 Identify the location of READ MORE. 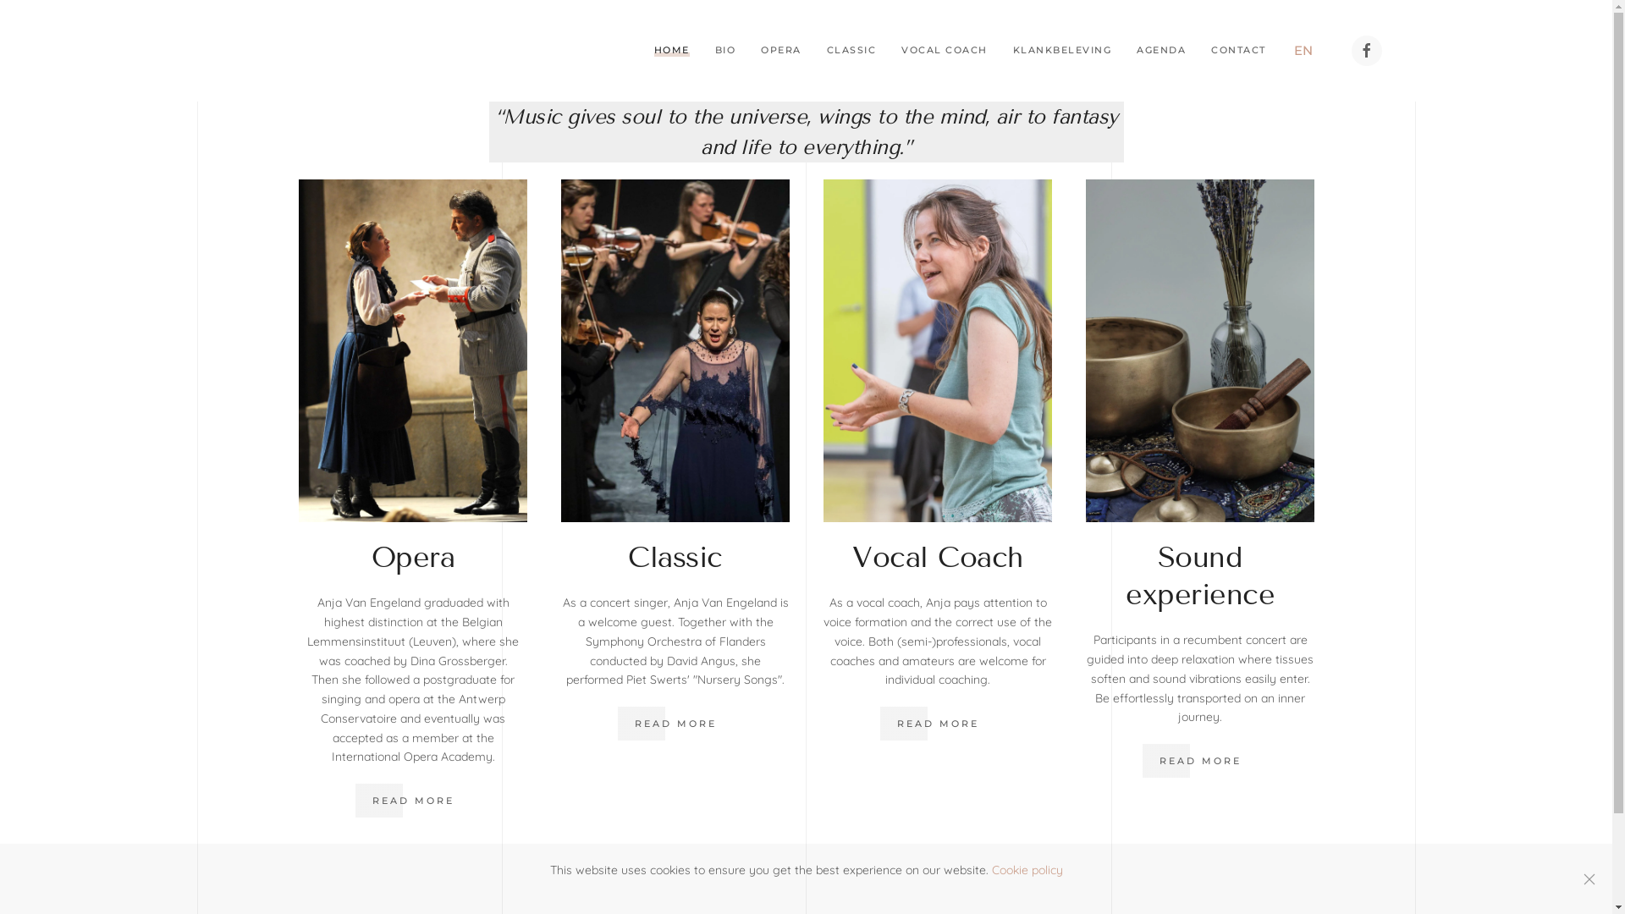
(675, 724).